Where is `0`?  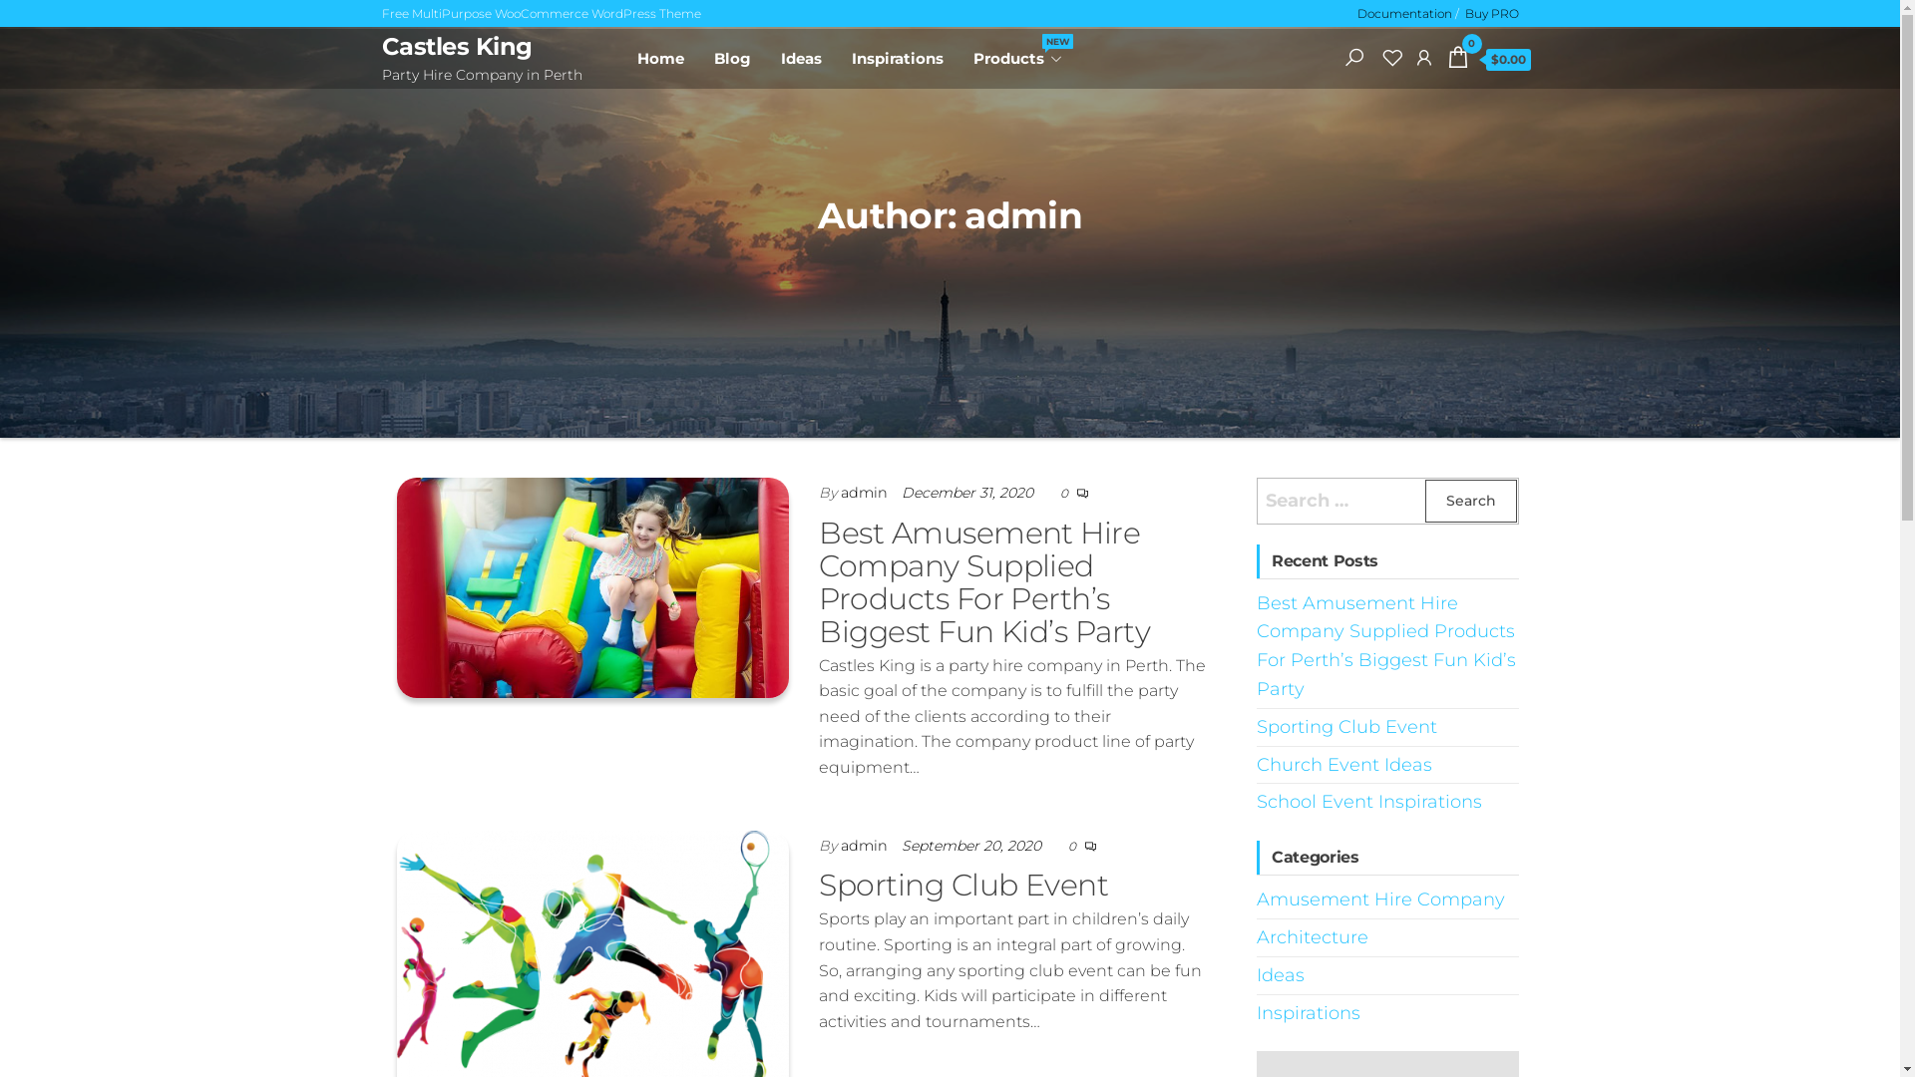 0 is located at coordinates (1065, 493).